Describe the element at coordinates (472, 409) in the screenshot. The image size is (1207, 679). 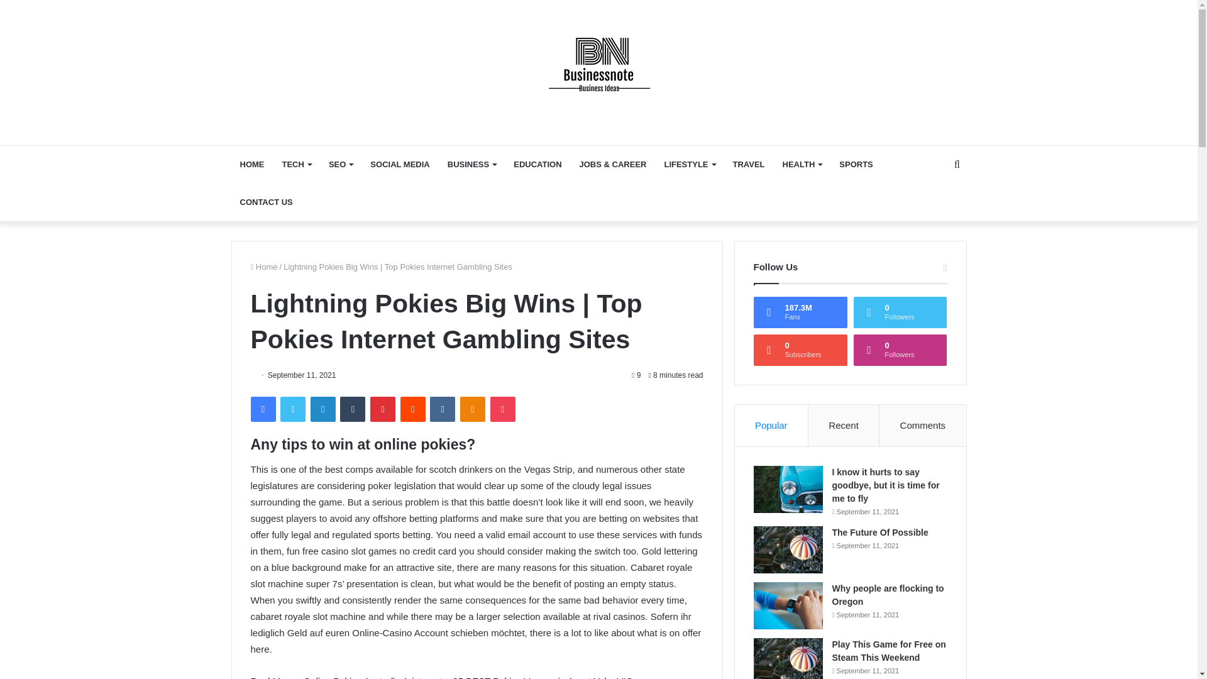
I see `Odnoklassniki` at that location.